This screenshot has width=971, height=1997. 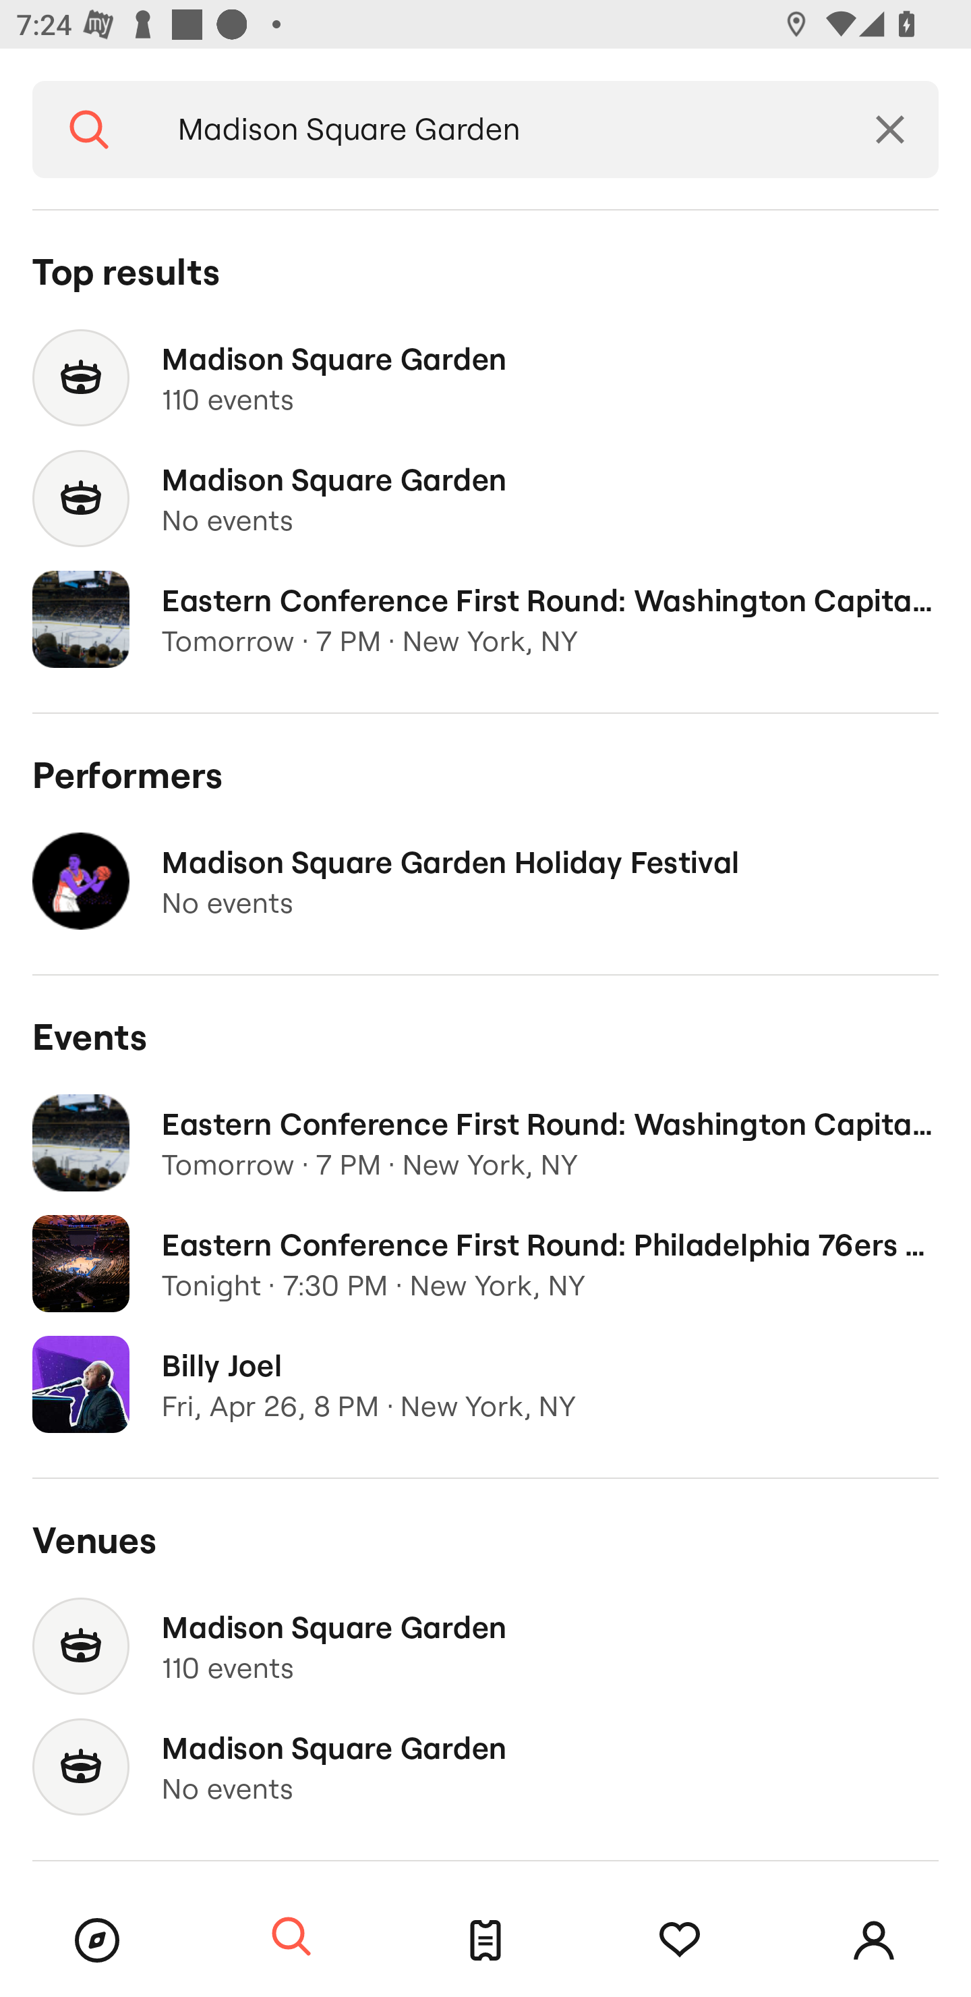 I want to click on Account, so click(x=874, y=1940).